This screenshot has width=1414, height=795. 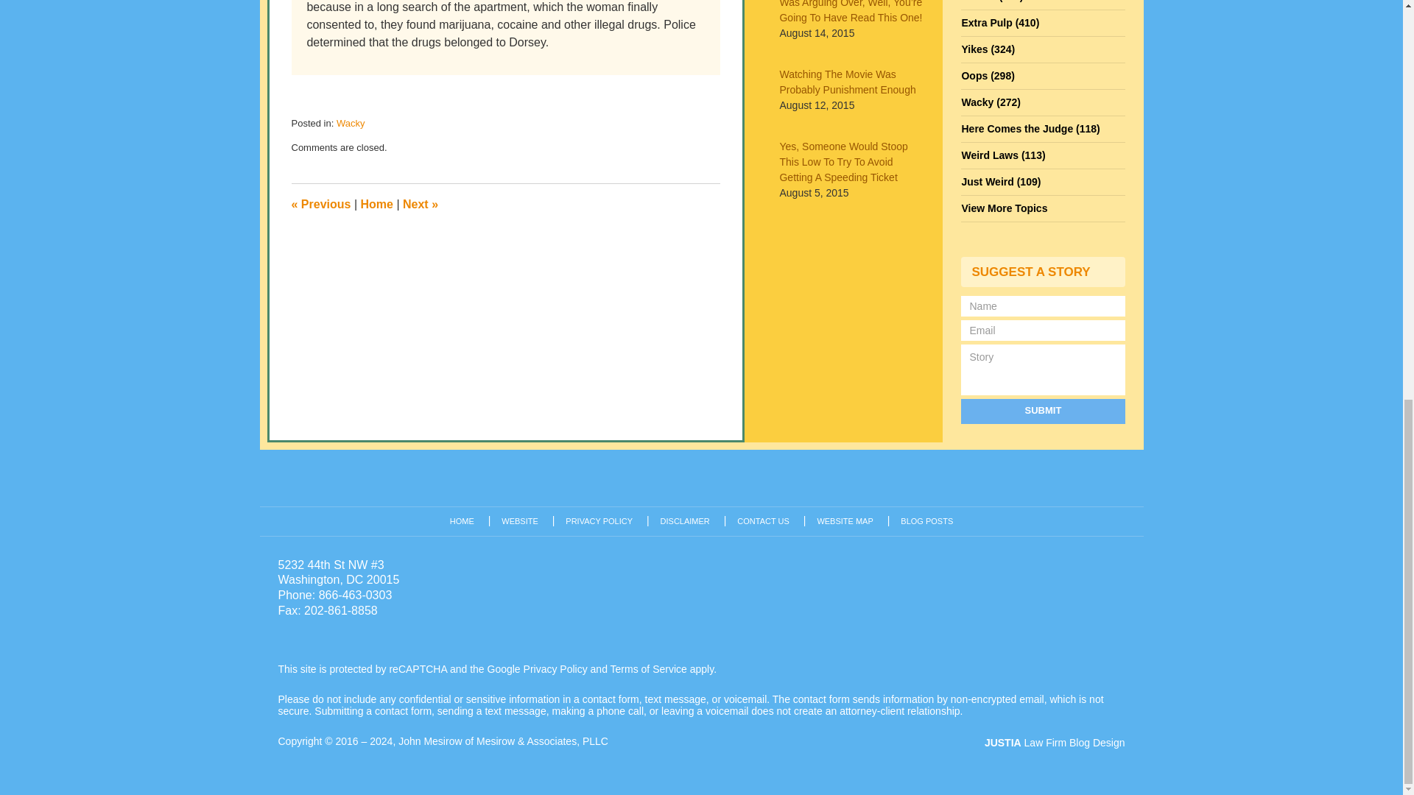 What do you see at coordinates (851, 82) in the screenshot?
I see `Watching The Movie Was Probably Punishment Enough` at bounding box center [851, 82].